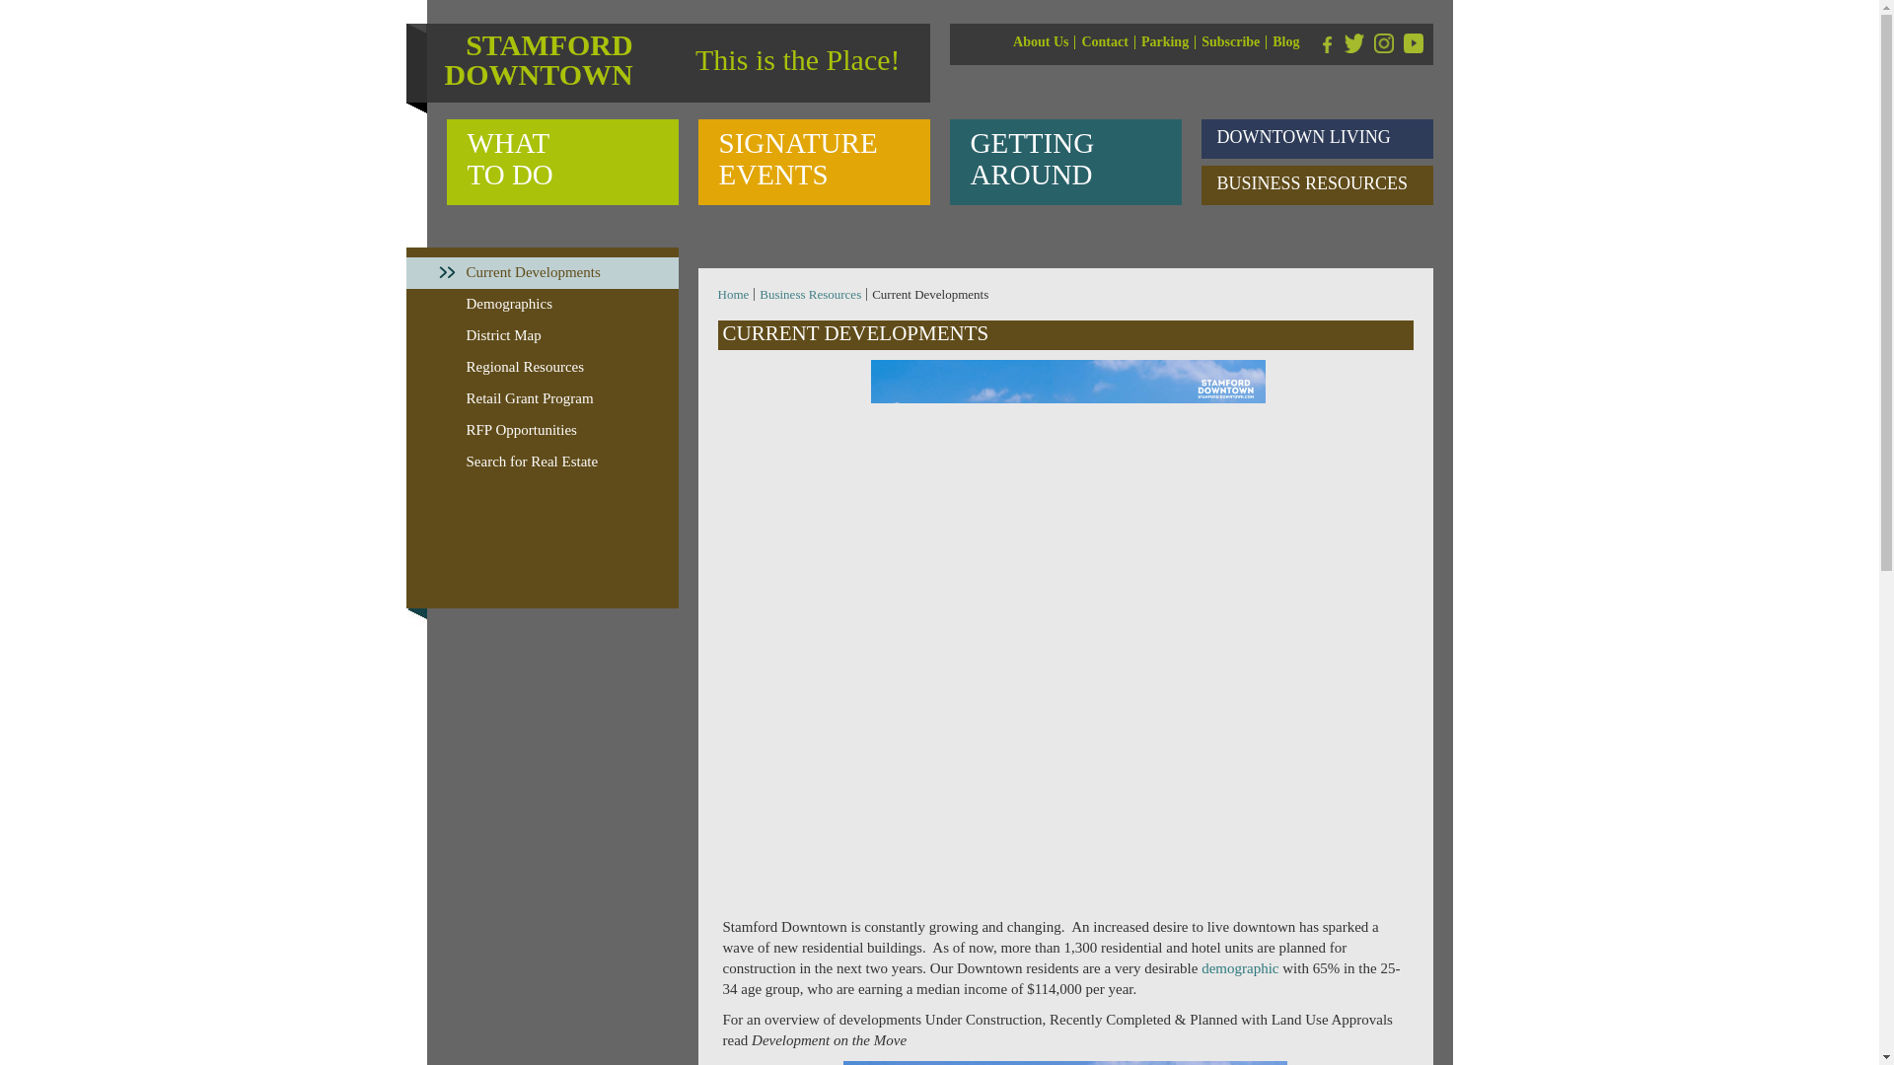 This screenshot has width=1894, height=1065. Describe the element at coordinates (561, 162) in the screenshot. I see `What To Do` at that location.